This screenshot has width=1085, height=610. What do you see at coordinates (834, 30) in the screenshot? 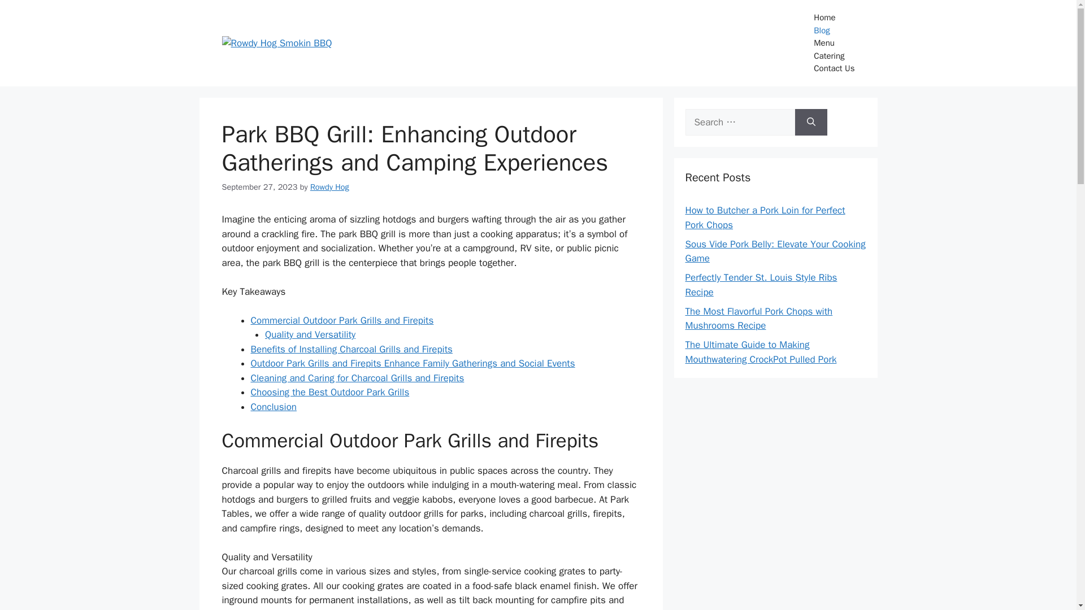
I see `Blog` at bounding box center [834, 30].